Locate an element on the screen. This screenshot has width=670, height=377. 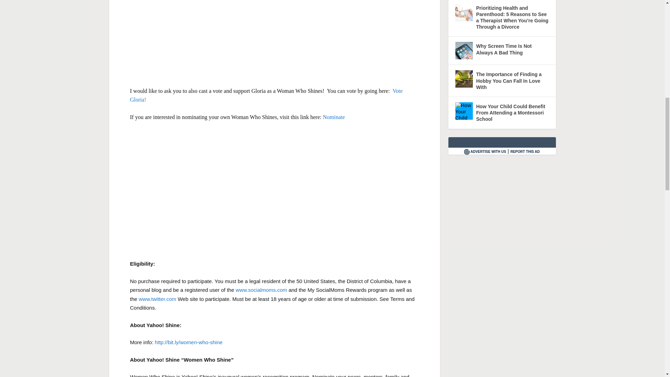
Vote Gloria! is located at coordinates (266, 95).